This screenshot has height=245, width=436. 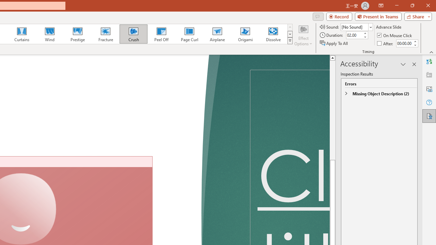 What do you see at coordinates (77, 34) in the screenshot?
I see `Prestige` at bounding box center [77, 34].